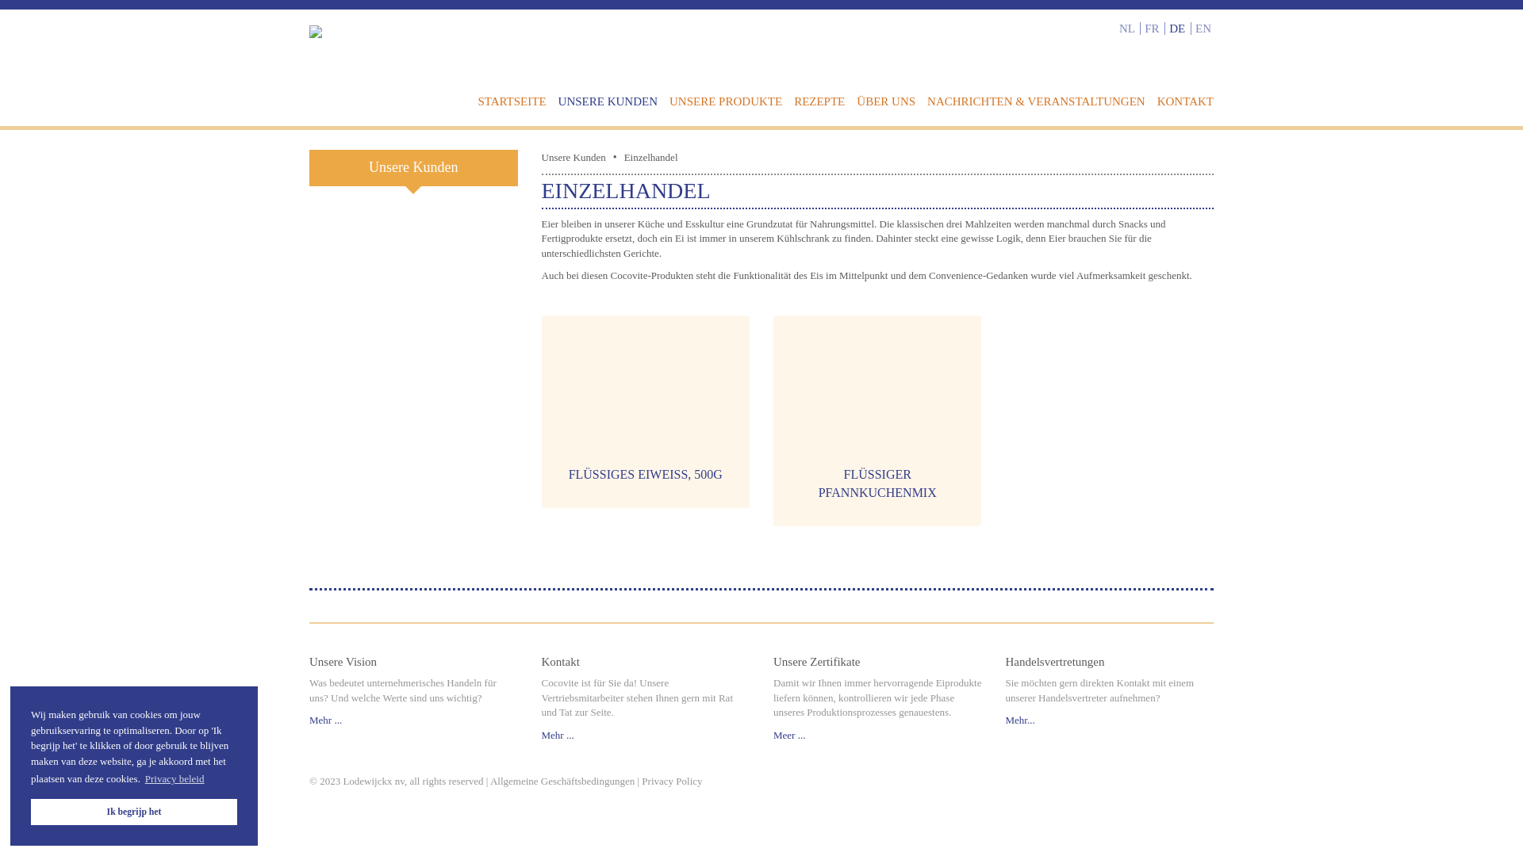  I want to click on UNSERE PRODUKTE, so click(728, 101).